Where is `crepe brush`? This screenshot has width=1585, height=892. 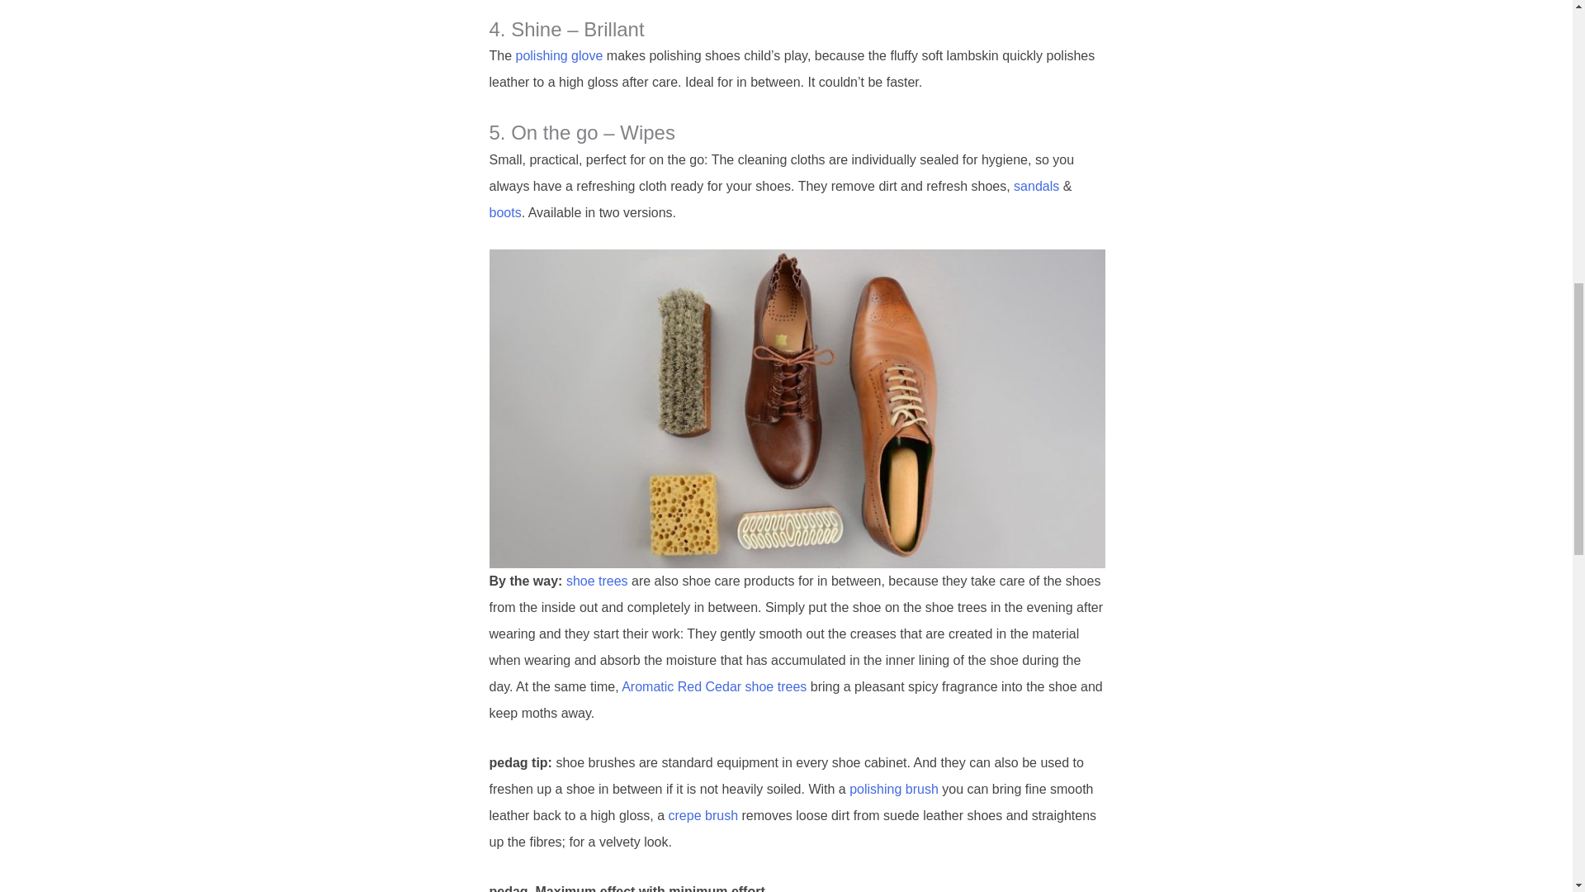 crepe brush is located at coordinates (703, 814).